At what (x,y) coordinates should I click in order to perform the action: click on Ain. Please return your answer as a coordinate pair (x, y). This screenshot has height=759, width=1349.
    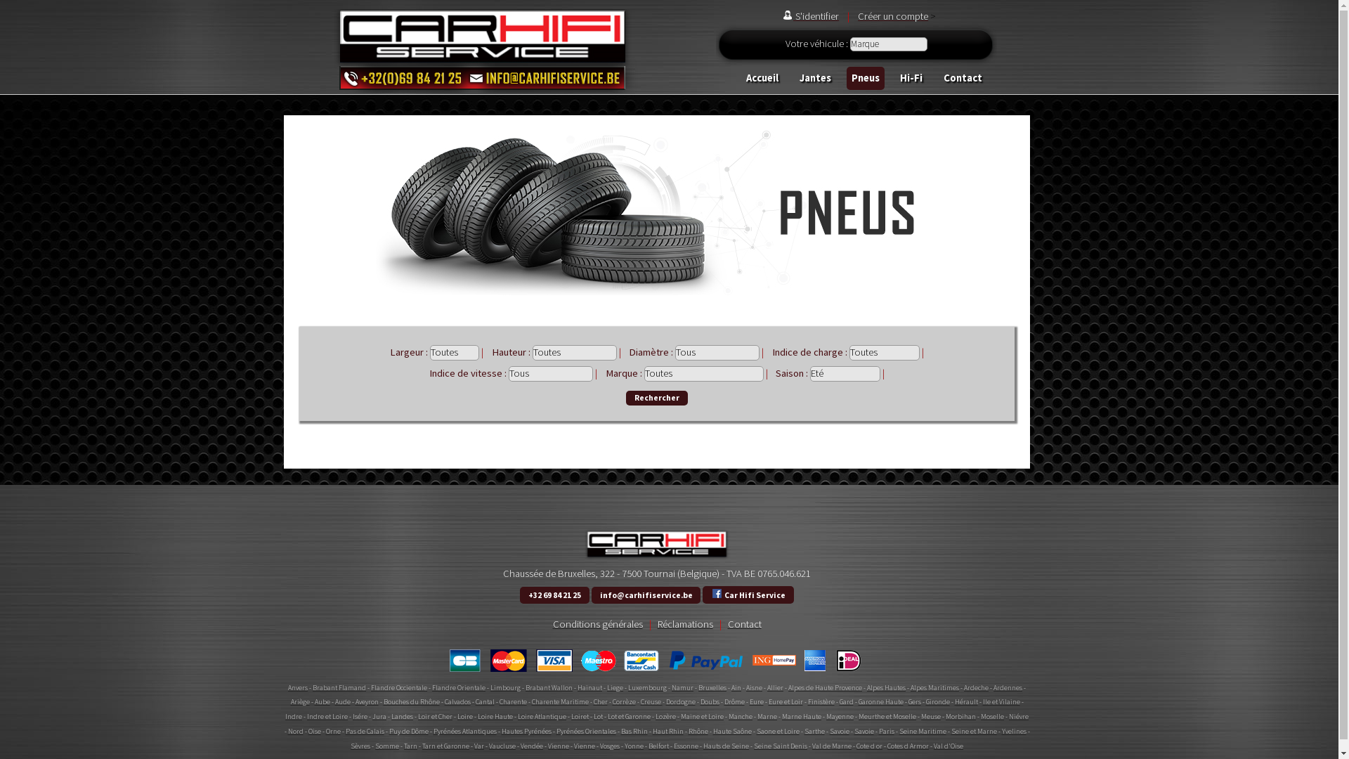
    Looking at the image, I should click on (736, 687).